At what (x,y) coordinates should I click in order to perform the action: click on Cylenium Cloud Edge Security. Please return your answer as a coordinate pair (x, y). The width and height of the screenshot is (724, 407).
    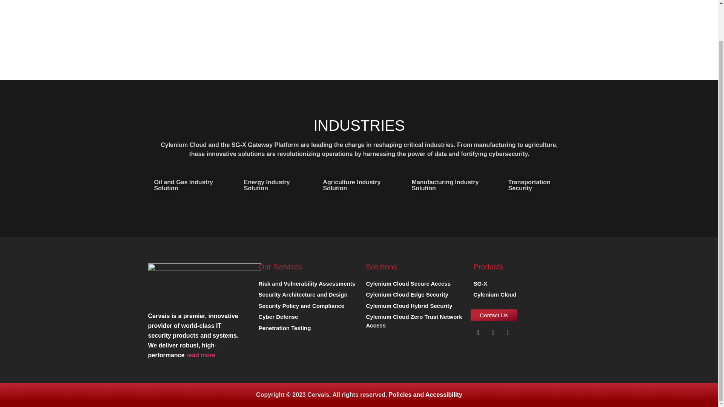
    Looking at the image, I should click on (405, 296).